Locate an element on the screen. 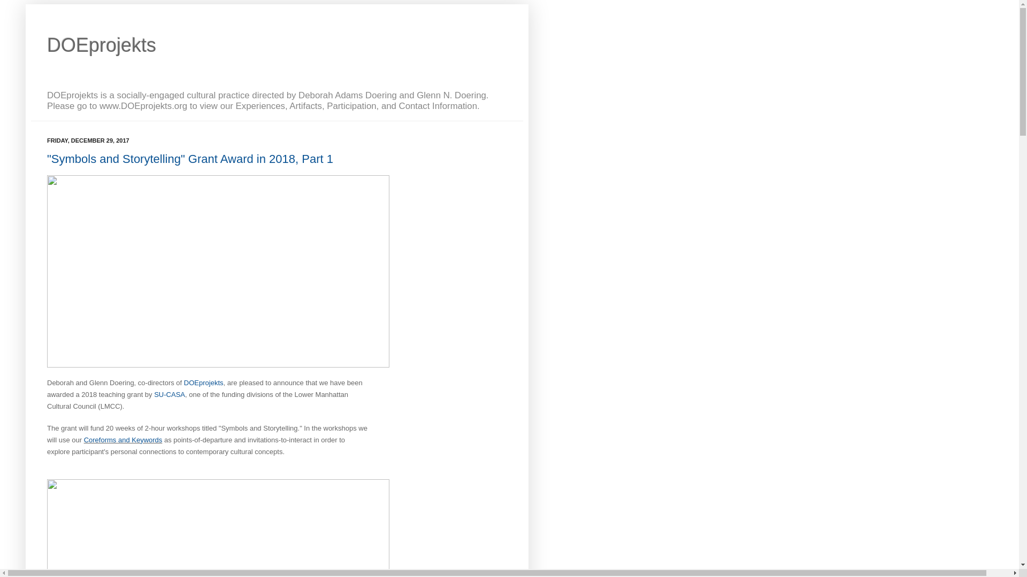 The width and height of the screenshot is (1027, 577). Coreforms and Keywords is located at coordinates (123, 440).